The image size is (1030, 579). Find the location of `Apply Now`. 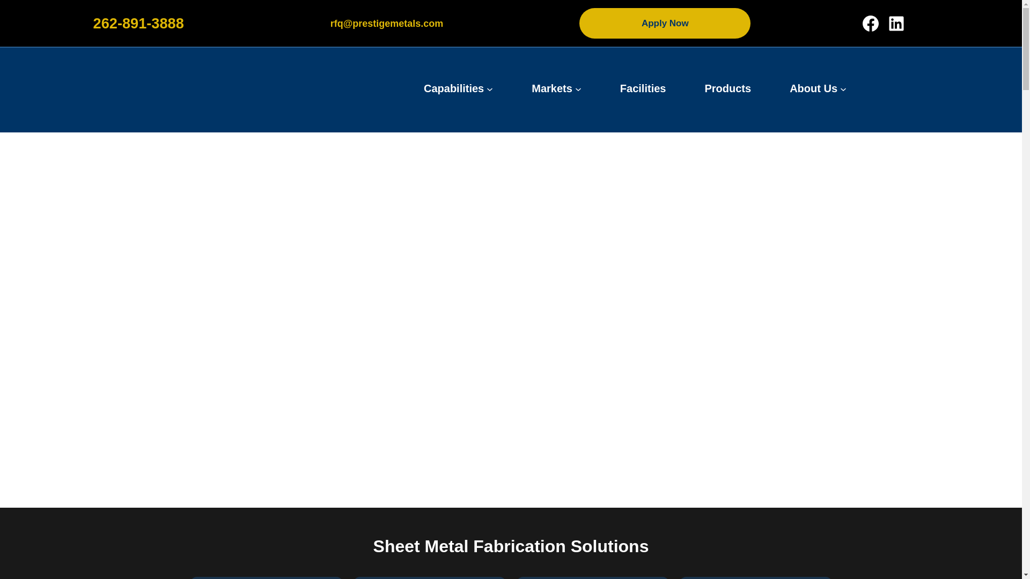

Apply Now is located at coordinates (665, 24).